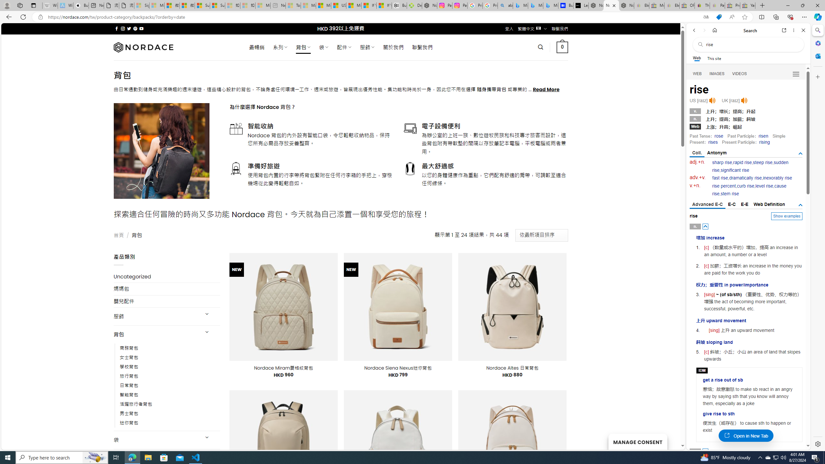 This screenshot has height=464, width=825. Describe the element at coordinates (784, 30) in the screenshot. I see `Open link in new tab` at that location.